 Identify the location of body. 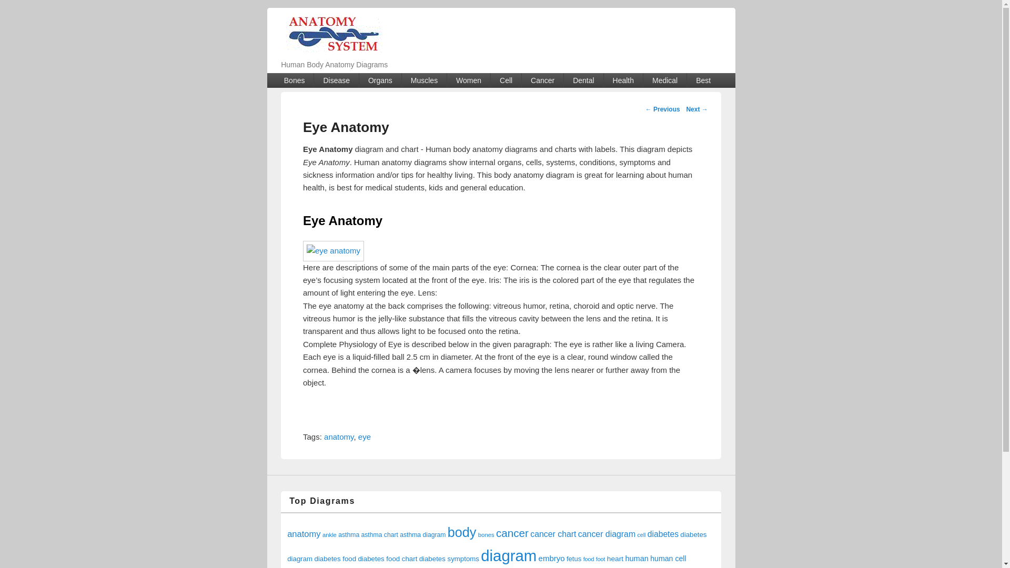
(462, 532).